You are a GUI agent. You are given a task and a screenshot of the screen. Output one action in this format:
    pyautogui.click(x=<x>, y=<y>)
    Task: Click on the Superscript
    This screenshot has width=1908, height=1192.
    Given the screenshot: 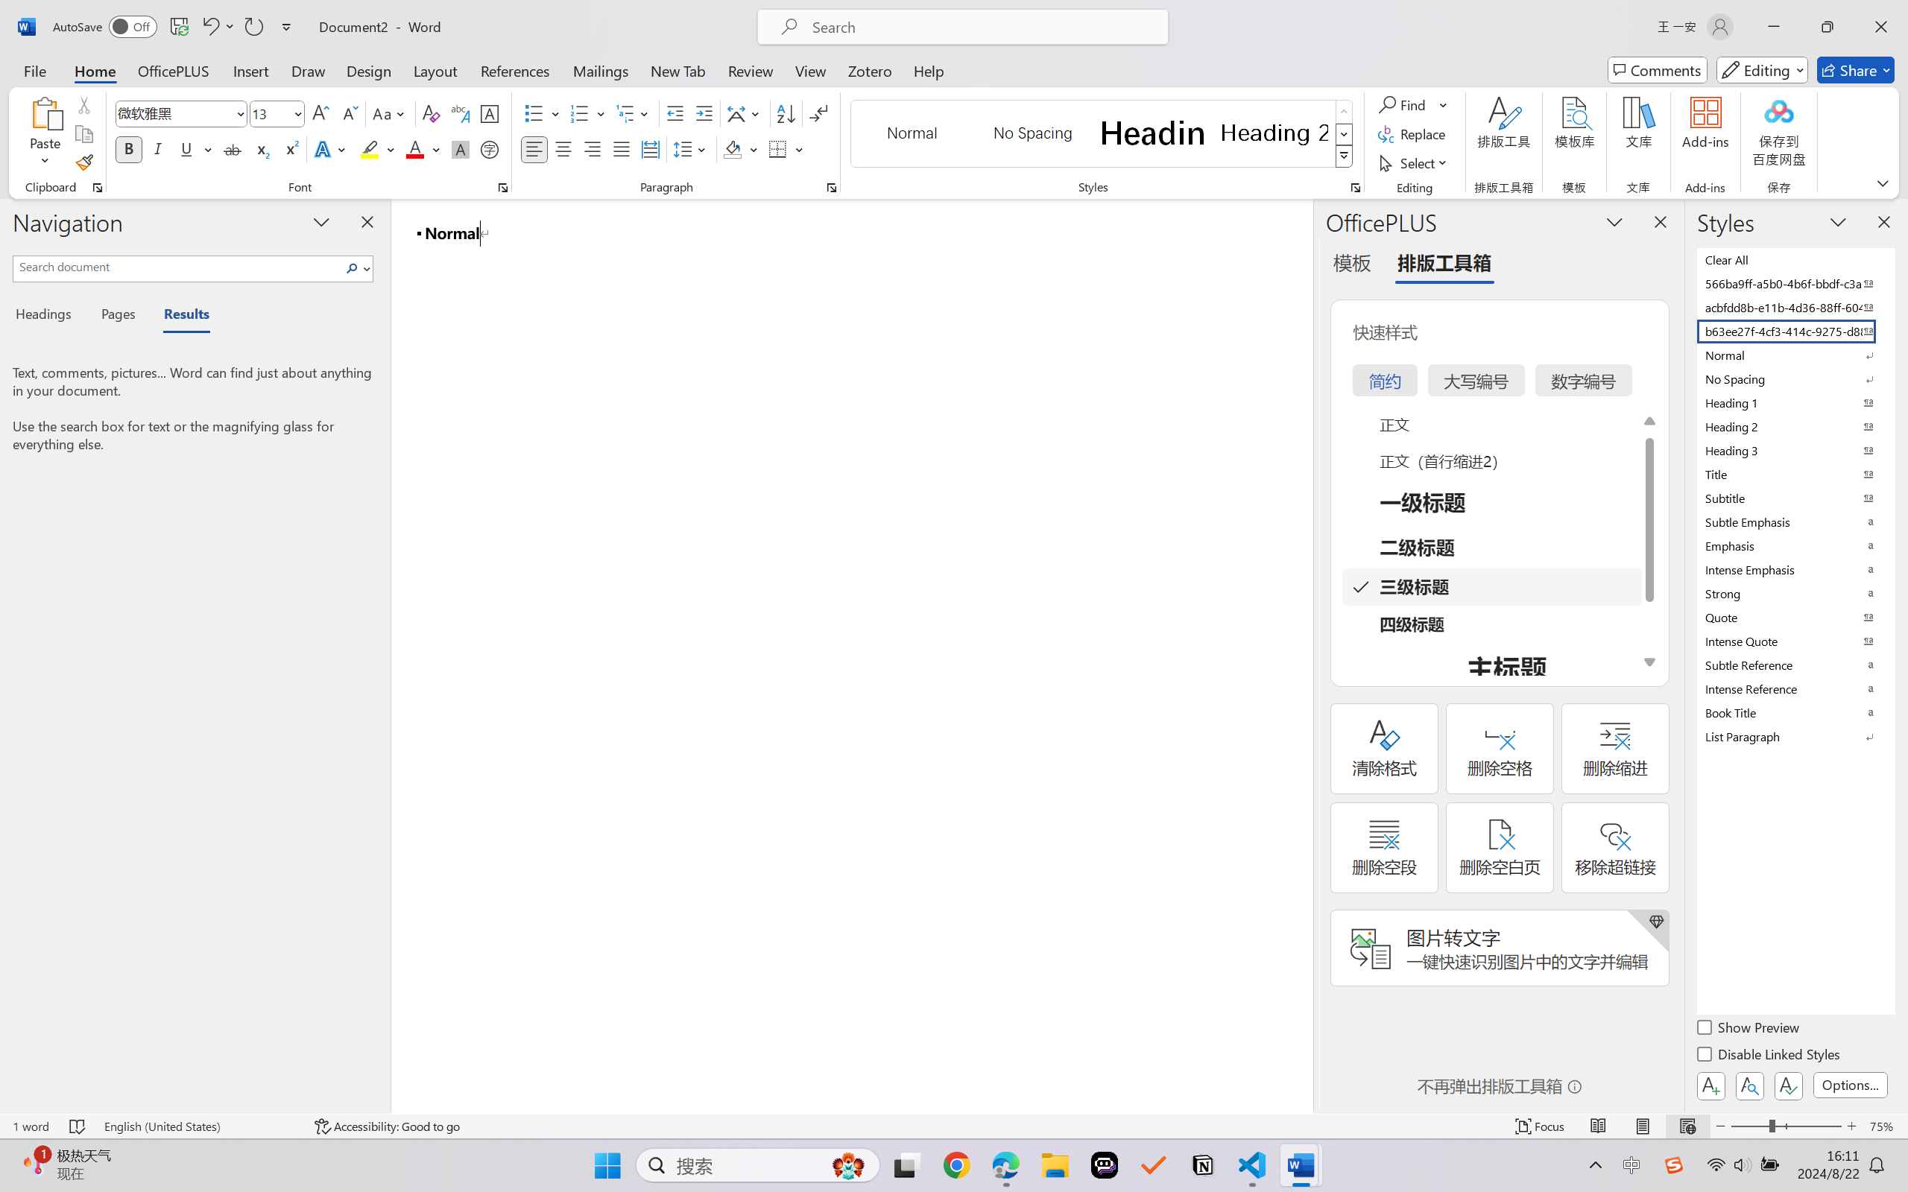 What is the action you would take?
    pyautogui.click(x=290, y=149)
    